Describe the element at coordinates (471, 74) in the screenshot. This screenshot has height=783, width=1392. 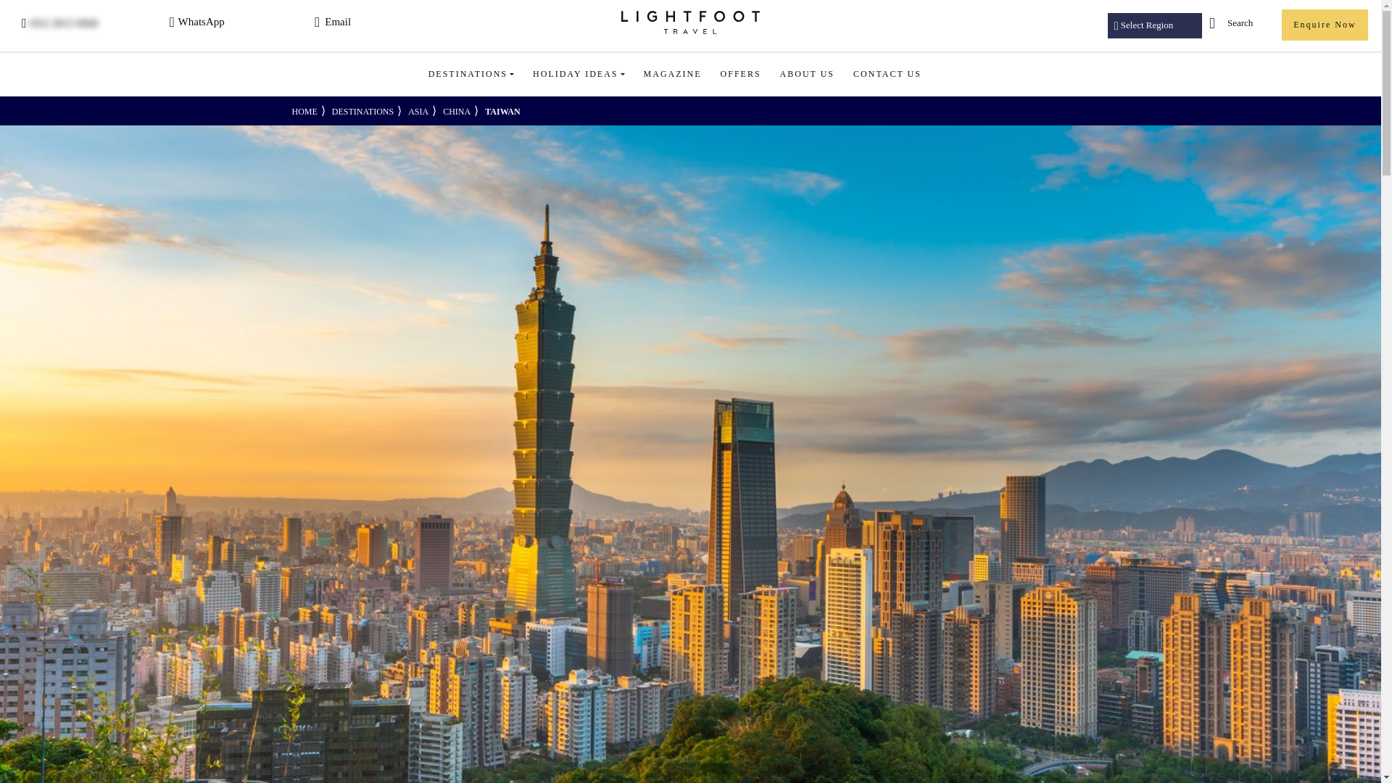
I see `DESTINATIONS` at that location.